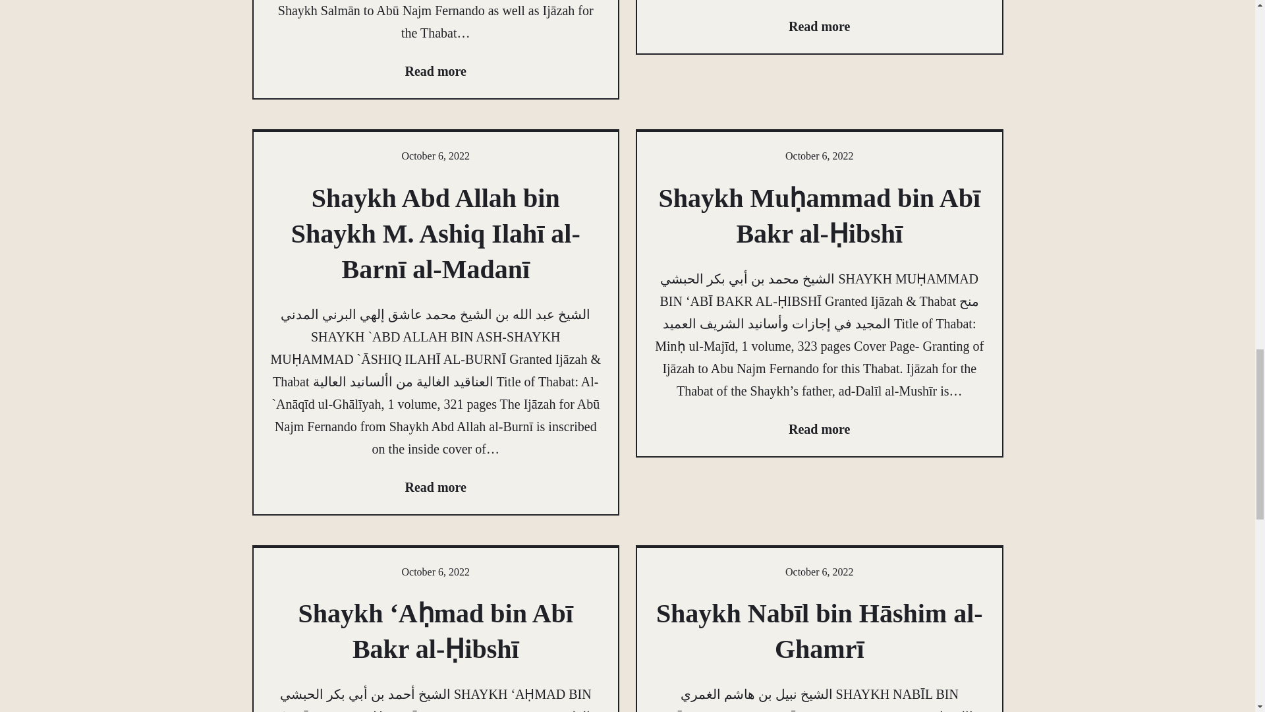 The image size is (1265, 712). I want to click on Read more, so click(819, 429).